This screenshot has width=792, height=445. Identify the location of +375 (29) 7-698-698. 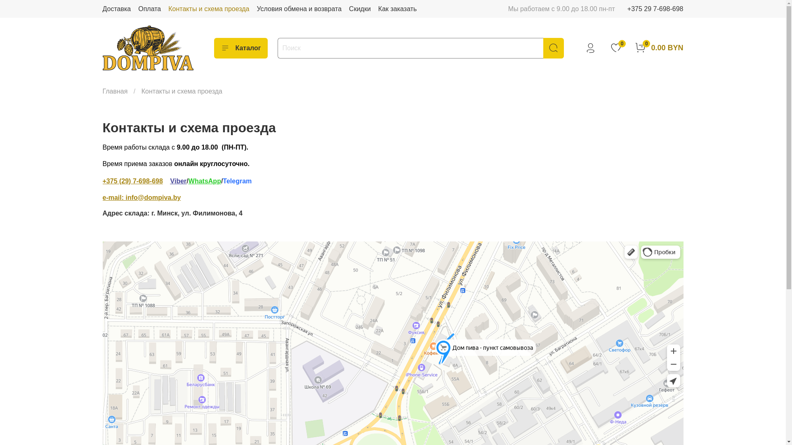
(132, 181).